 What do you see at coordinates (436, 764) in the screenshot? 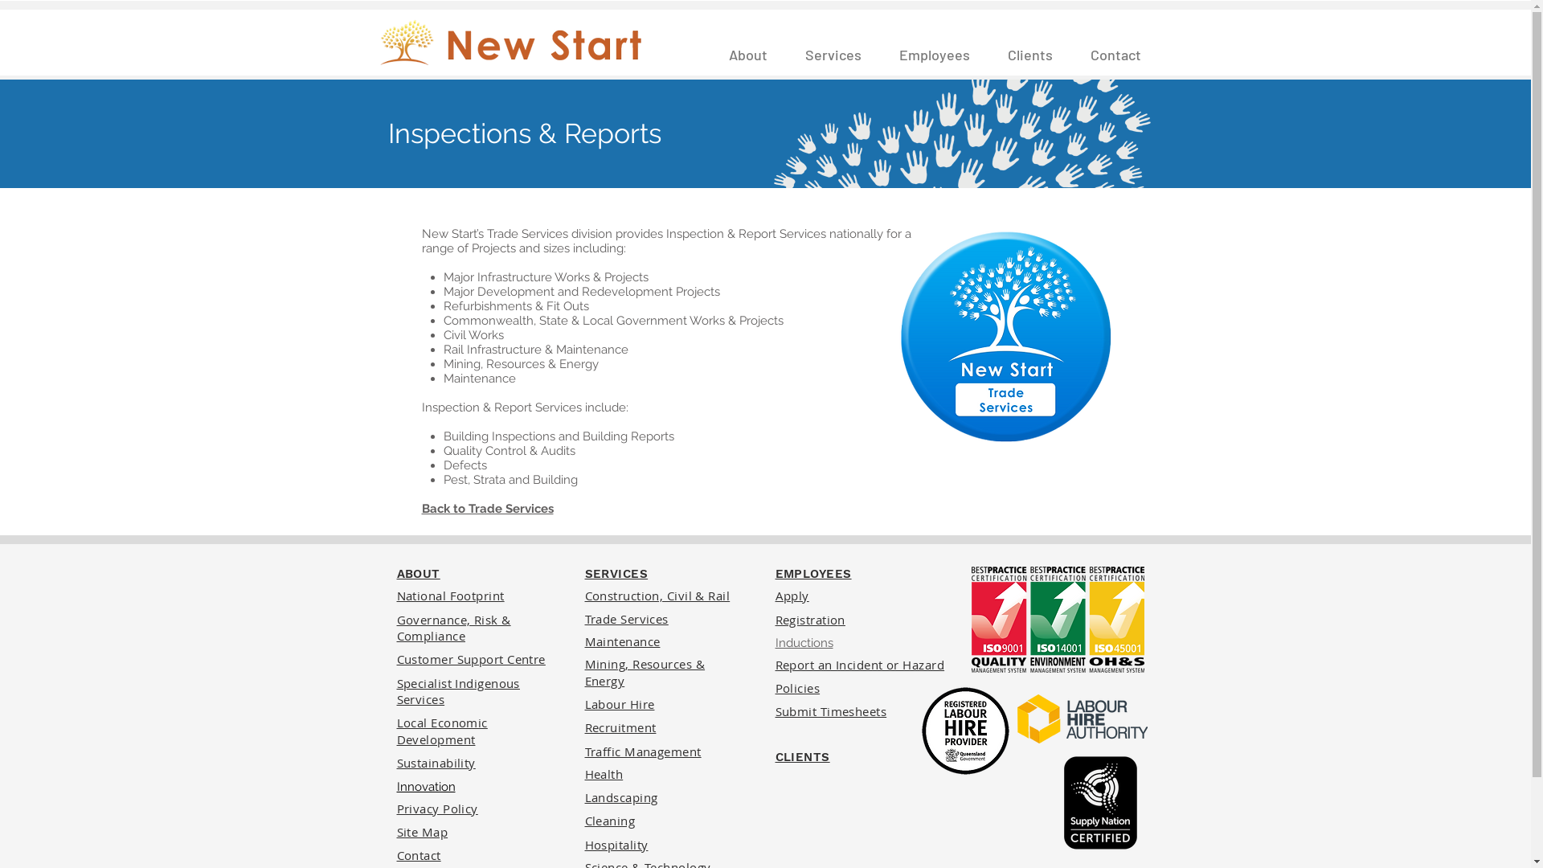
I see `Sustainability` at bounding box center [436, 764].